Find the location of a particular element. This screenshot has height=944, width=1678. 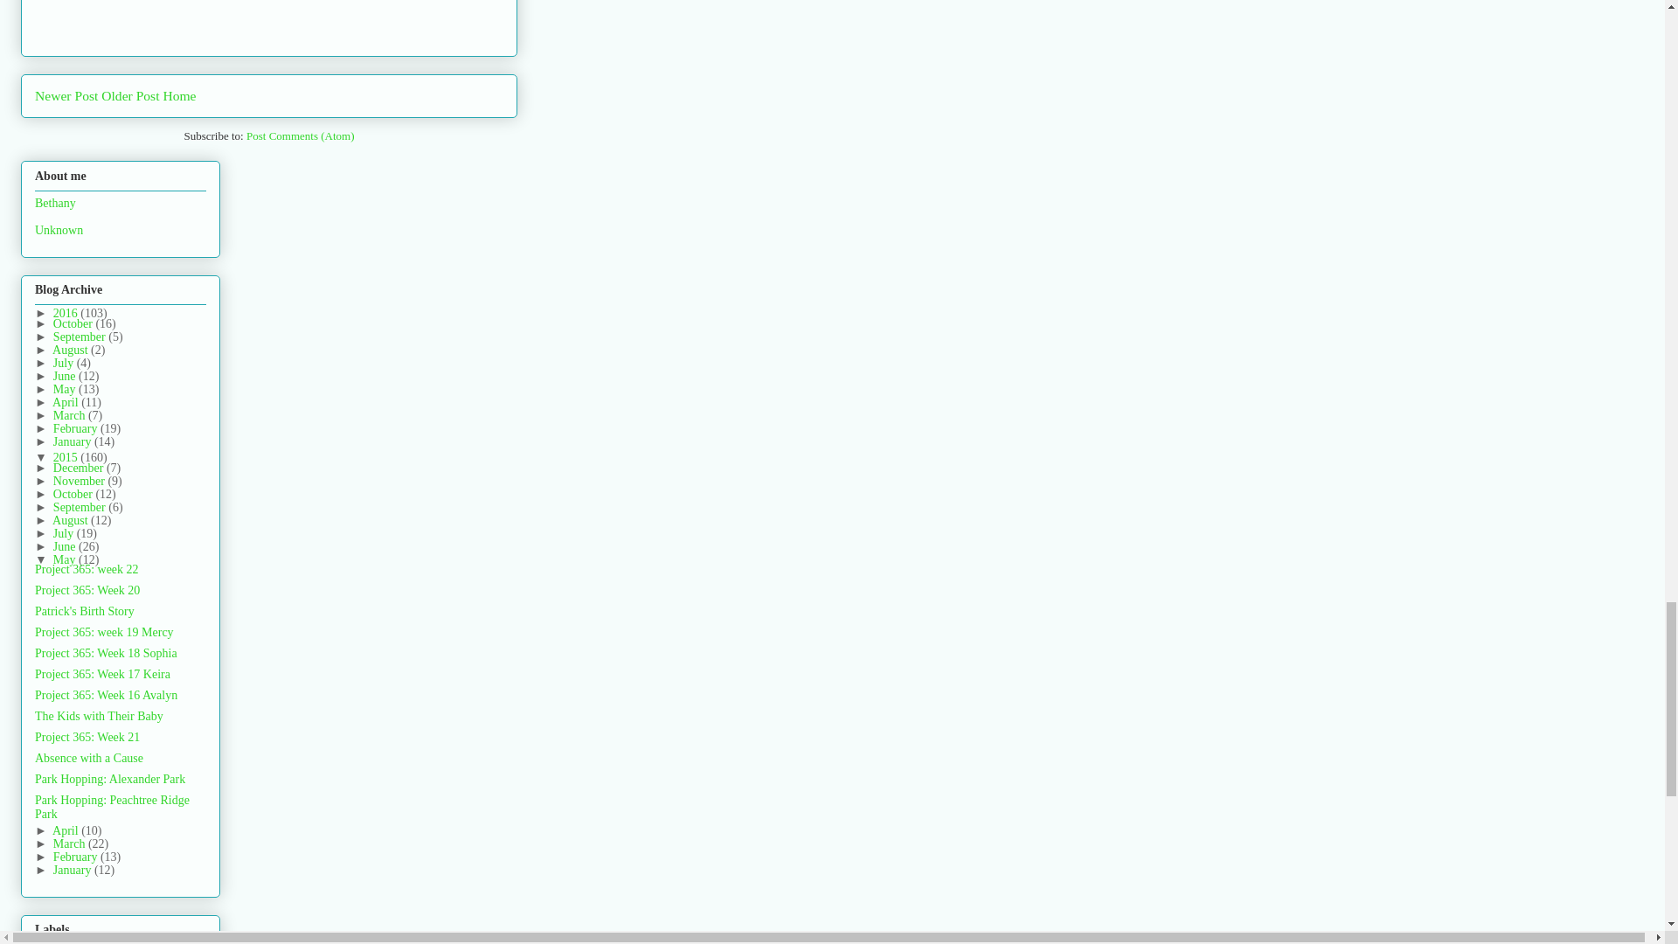

Newer Post is located at coordinates (66, 95).